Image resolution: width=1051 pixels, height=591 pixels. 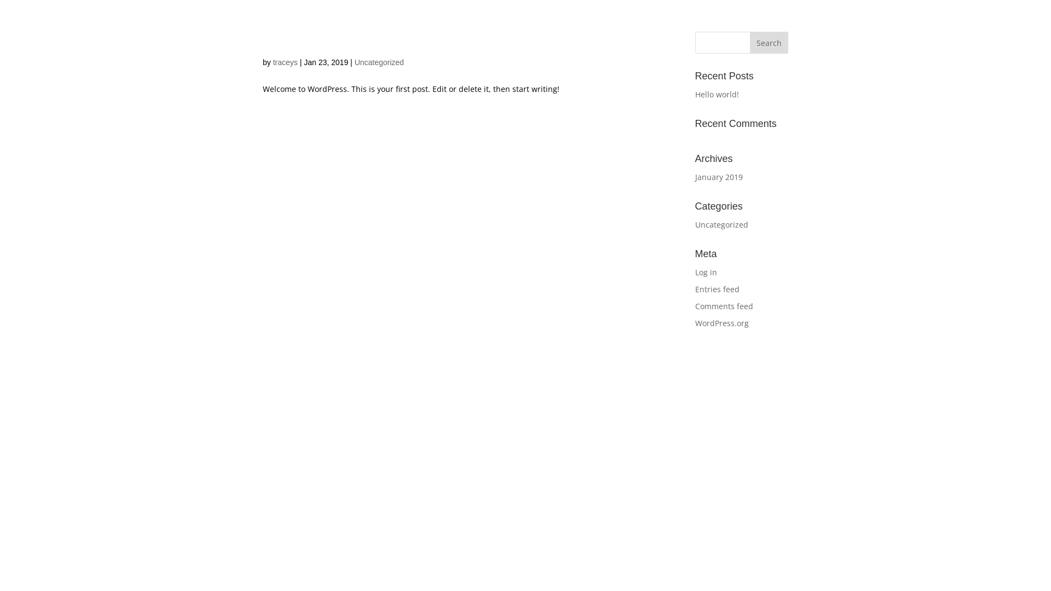 I want to click on Uncategorized, so click(x=721, y=224).